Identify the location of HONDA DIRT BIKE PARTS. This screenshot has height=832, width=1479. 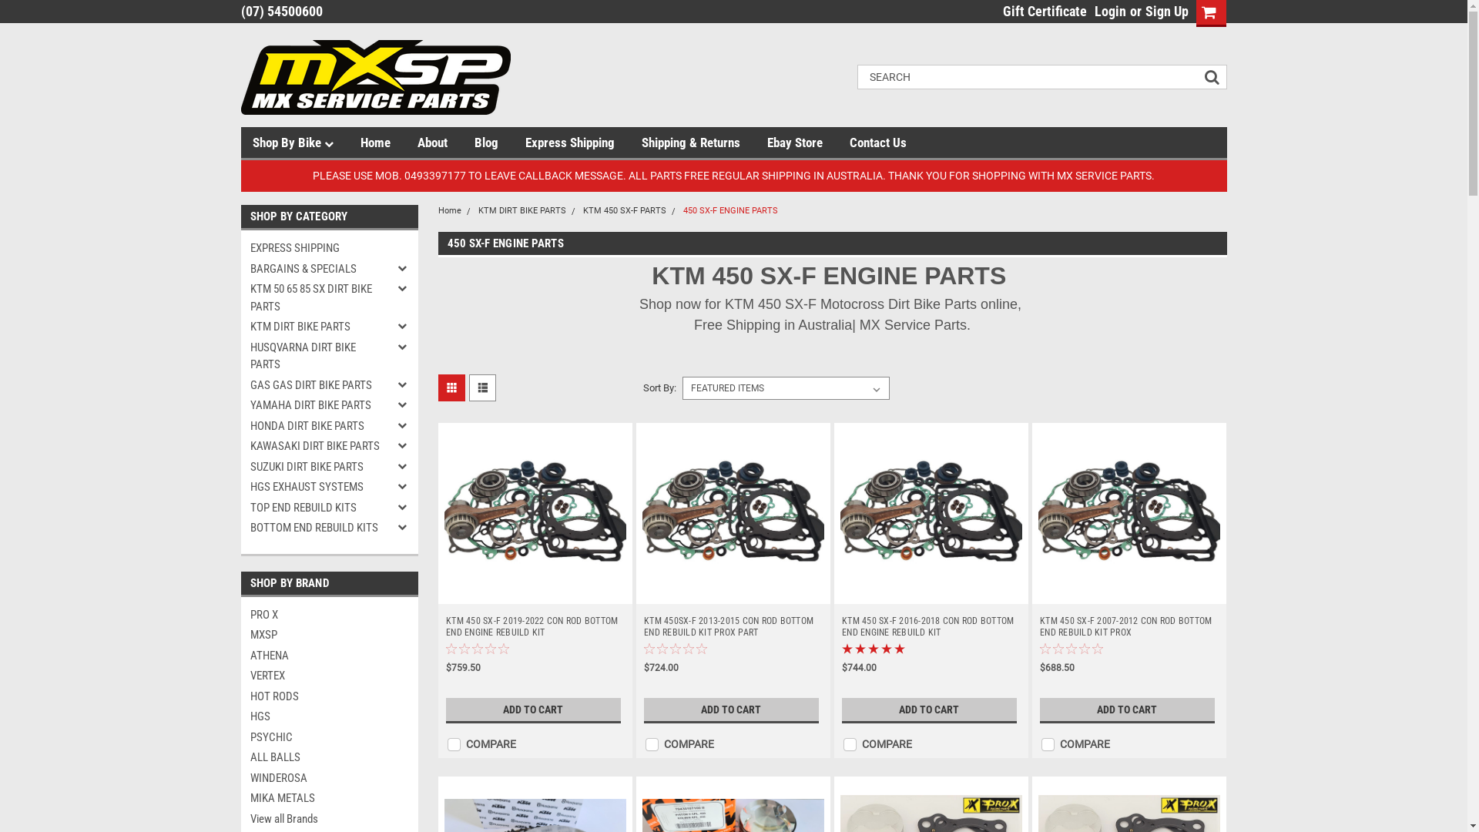
(316, 427).